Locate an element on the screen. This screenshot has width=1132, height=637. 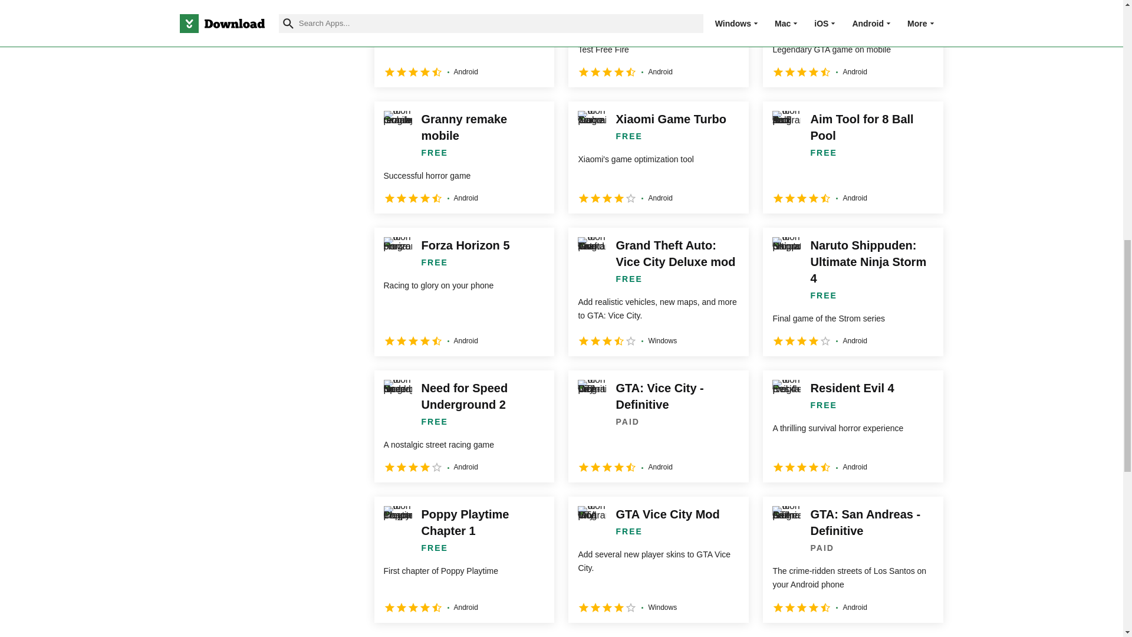
Need for Speed Underground 2 is located at coordinates (463, 426).